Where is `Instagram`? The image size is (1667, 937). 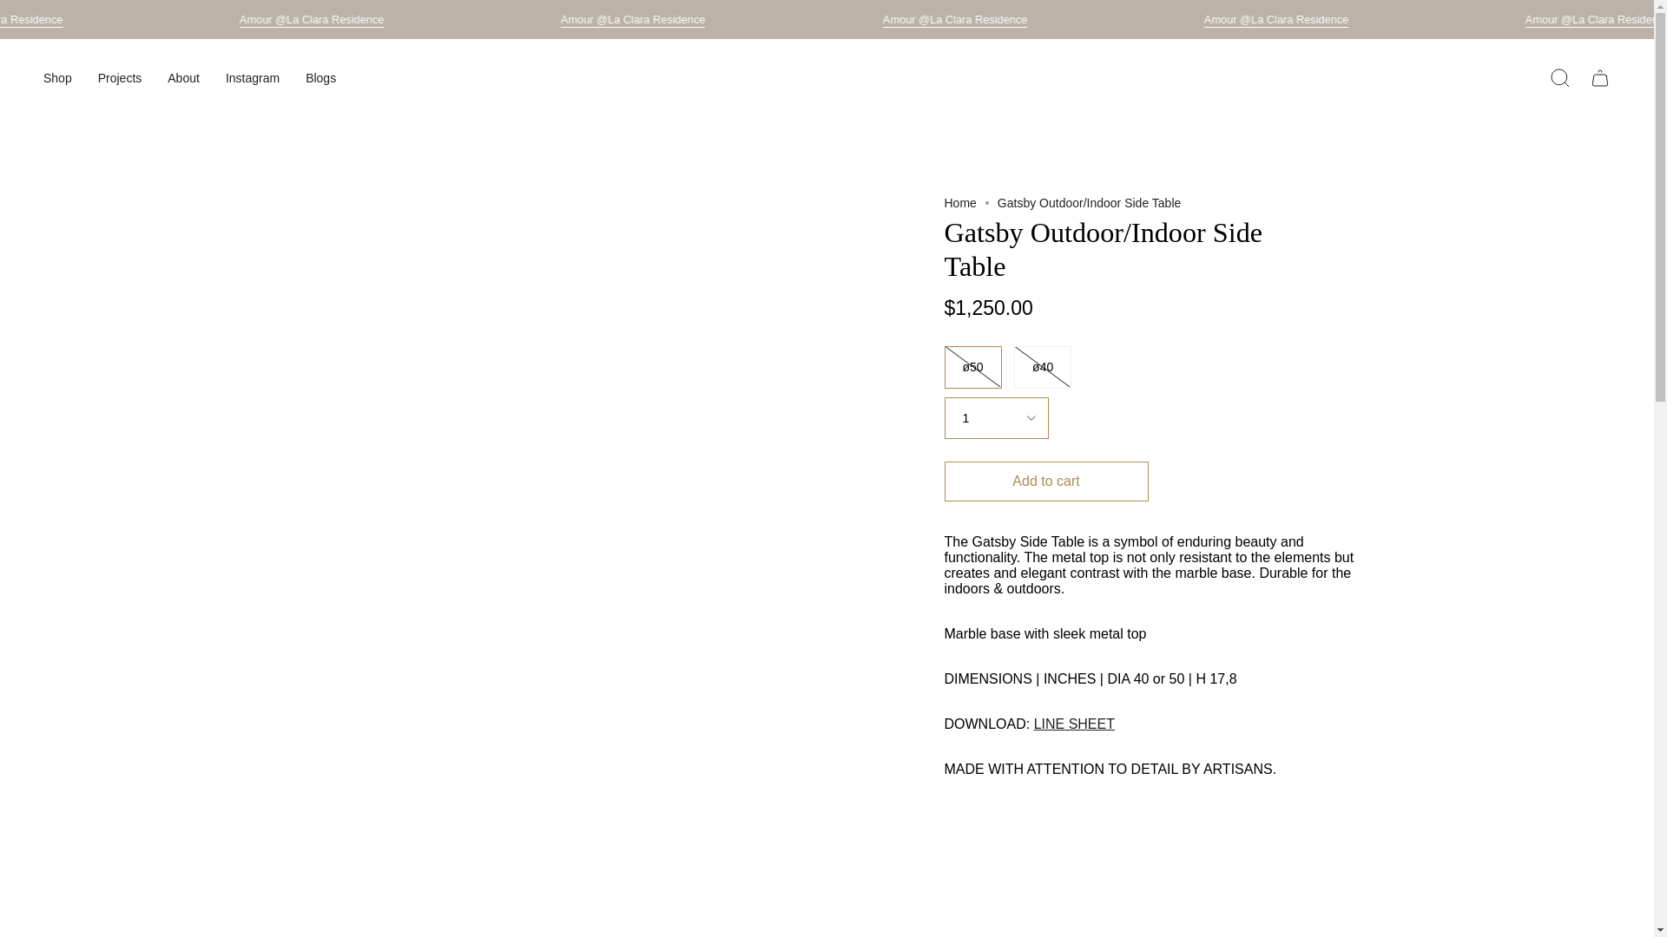 Instagram is located at coordinates (253, 78).